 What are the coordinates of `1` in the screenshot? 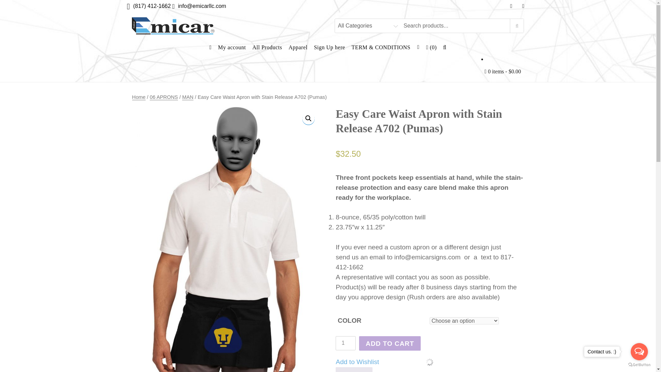 It's located at (346, 343).